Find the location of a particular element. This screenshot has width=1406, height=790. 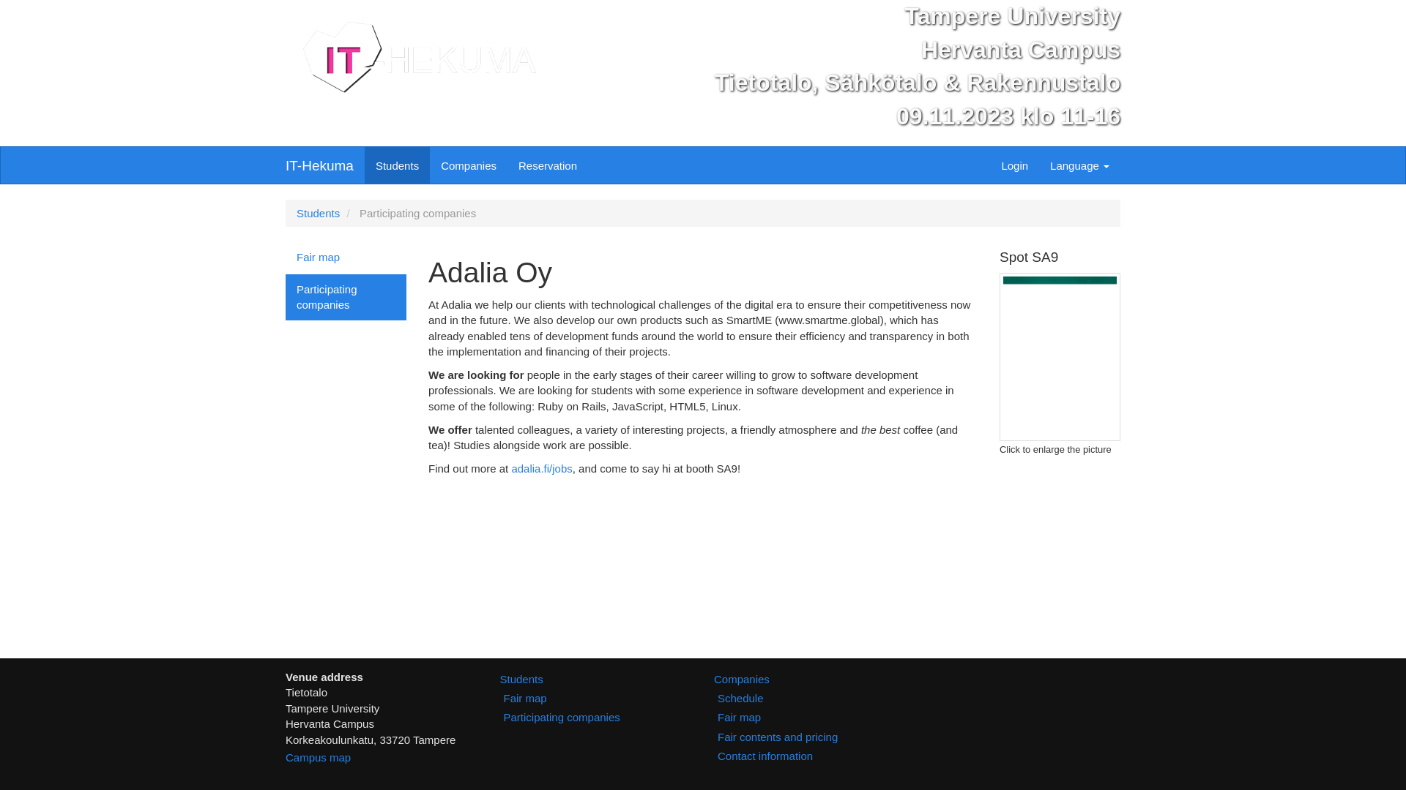

Students is located at coordinates (318, 213).